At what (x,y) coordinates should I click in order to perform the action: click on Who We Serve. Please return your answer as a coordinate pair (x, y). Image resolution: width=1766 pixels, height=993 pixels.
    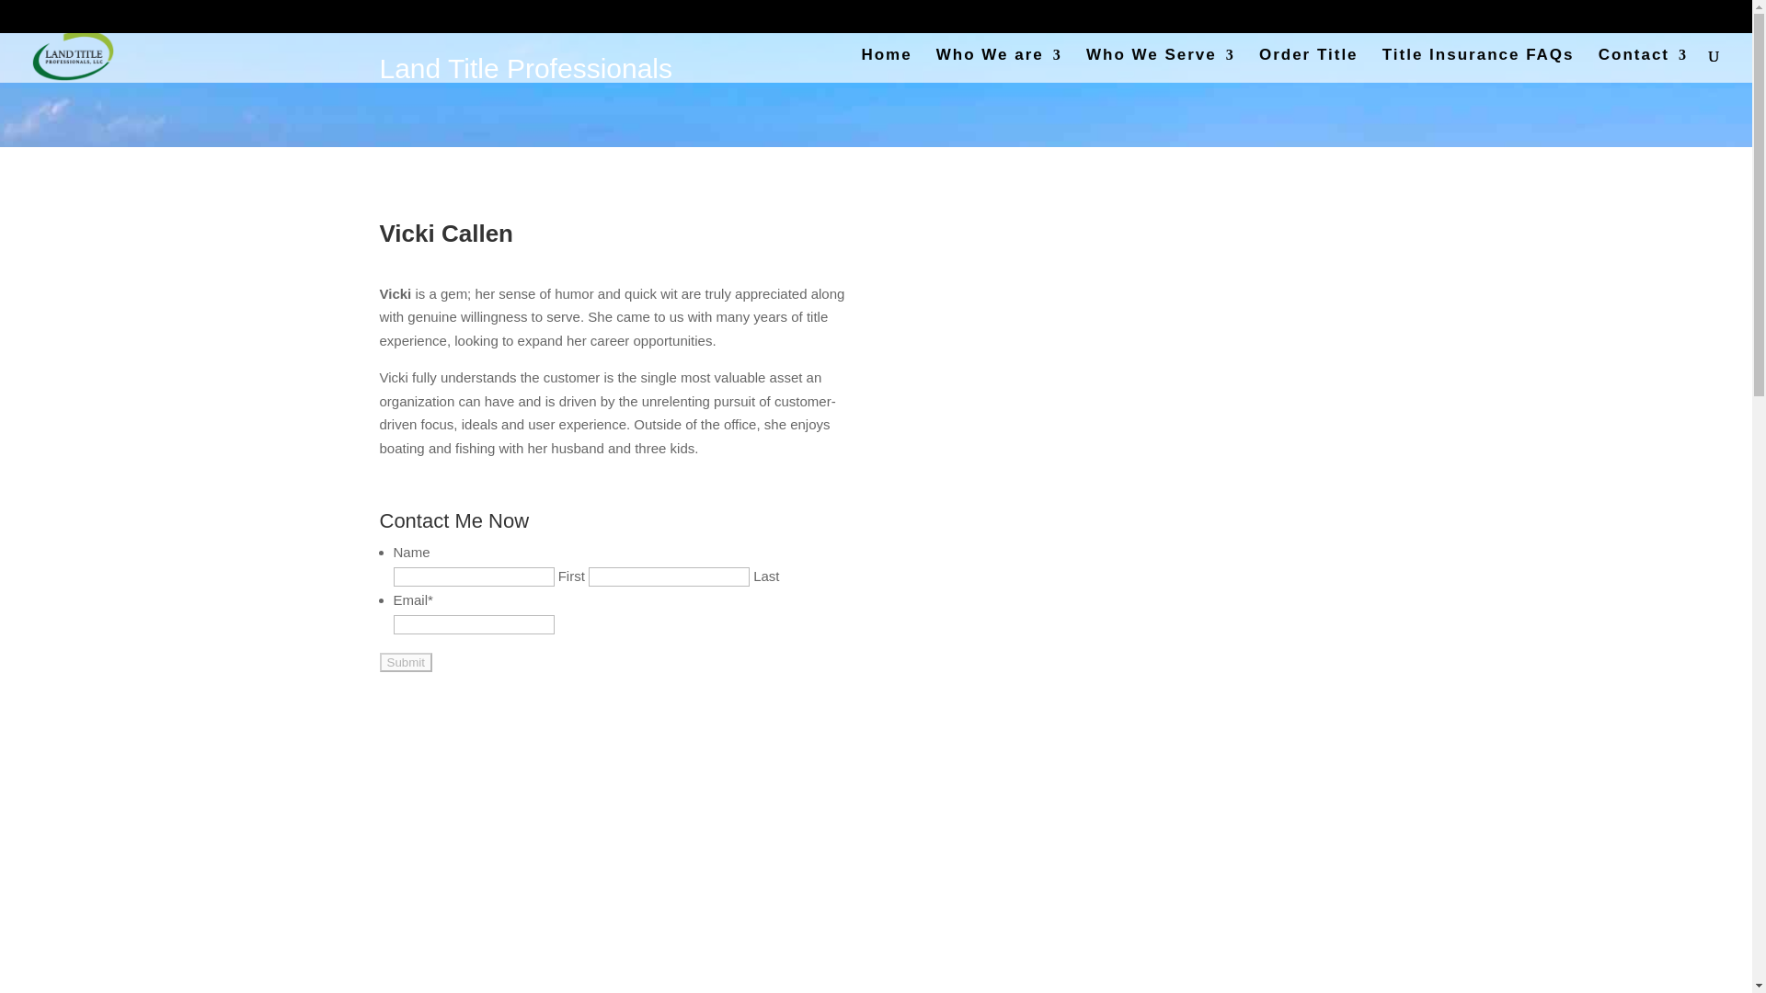
    Looking at the image, I should click on (1160, 64).